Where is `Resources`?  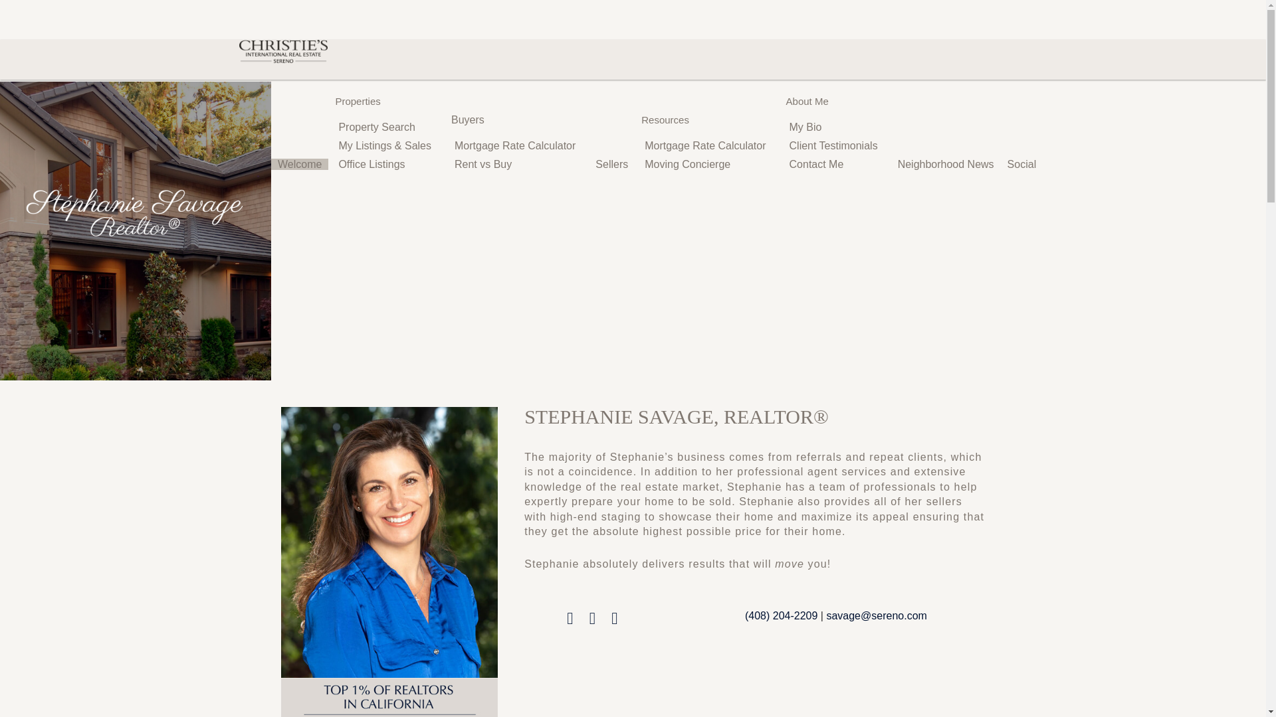
Resources is located at coordinates (665, 119).